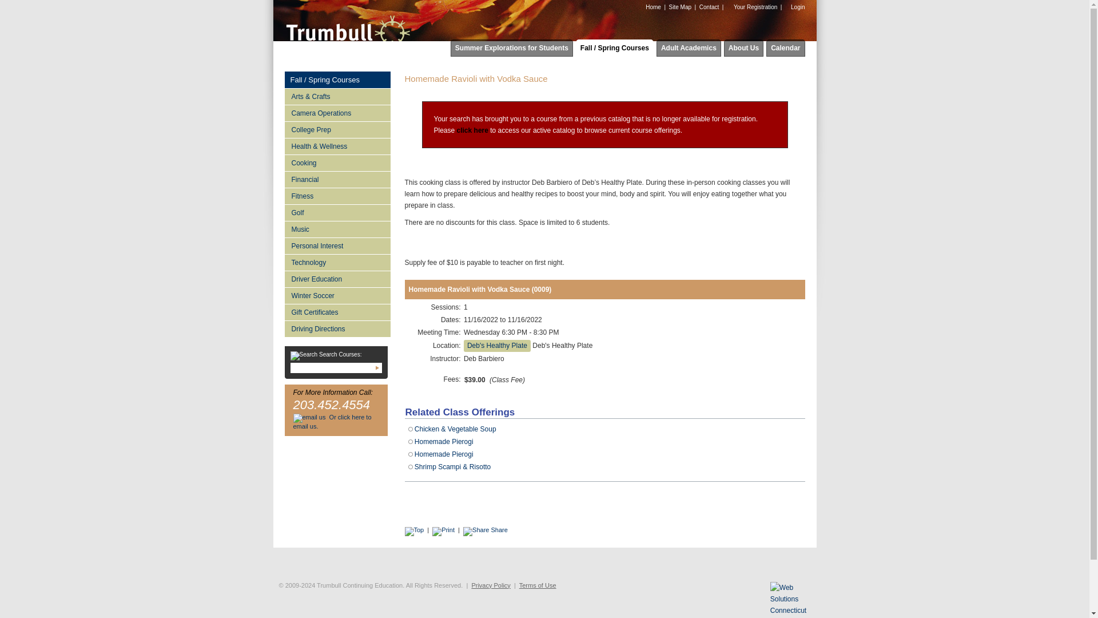  Describe the element at coordinates (337, 312) in the screenshot. I see `Gift Certificates` at that location.